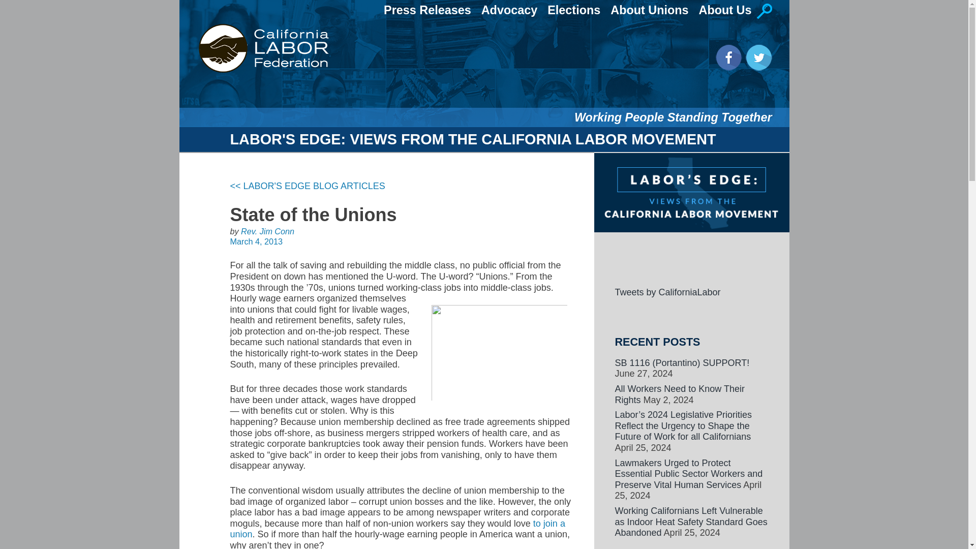 The width and height of the screenshot is (976, 549). Describe the element at coordinates (573, 10) in the screenshot. I see `Elections` at that location.